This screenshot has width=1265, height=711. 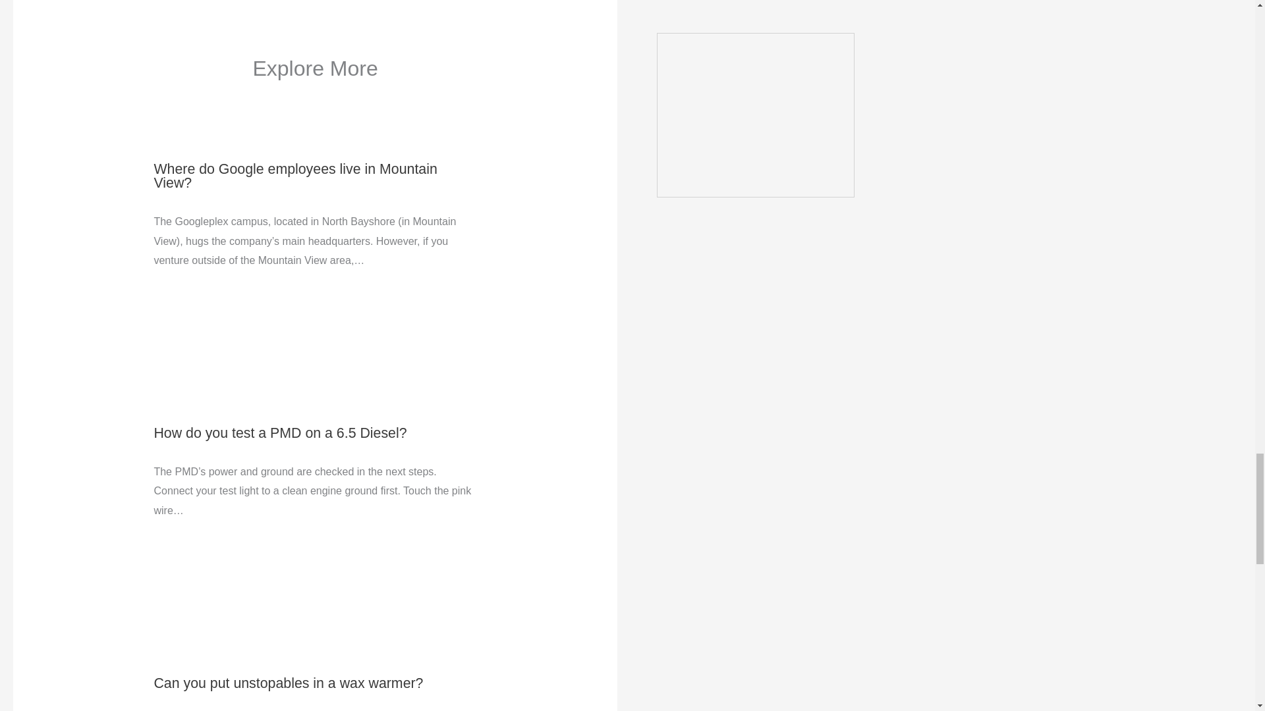 What do you see at coordinates (295, 176) in the screenshot?
I see `Where do Google employees live in Mountain View?` at bounding box center [295, 176].